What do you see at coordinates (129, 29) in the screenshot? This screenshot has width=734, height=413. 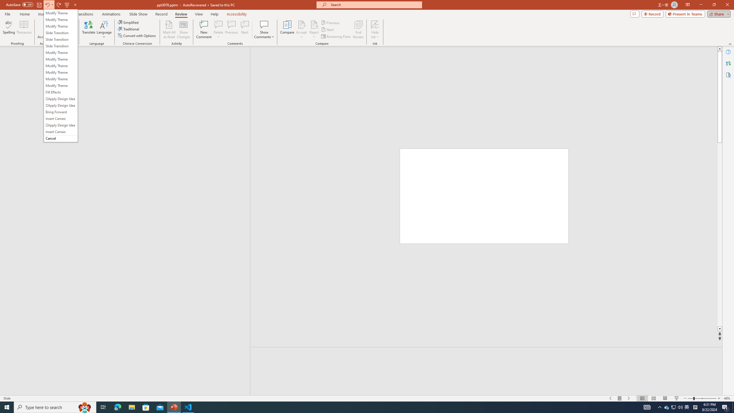 I see `Traditional` at bounding box center [129, 29].